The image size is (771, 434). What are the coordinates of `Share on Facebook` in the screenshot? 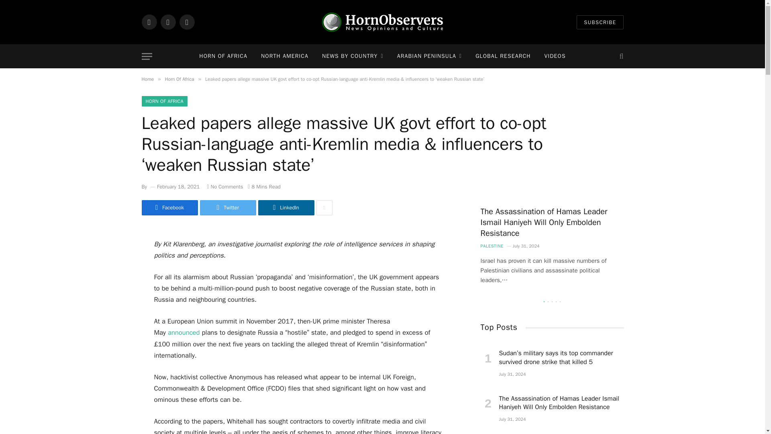 It's located at (169, 207).